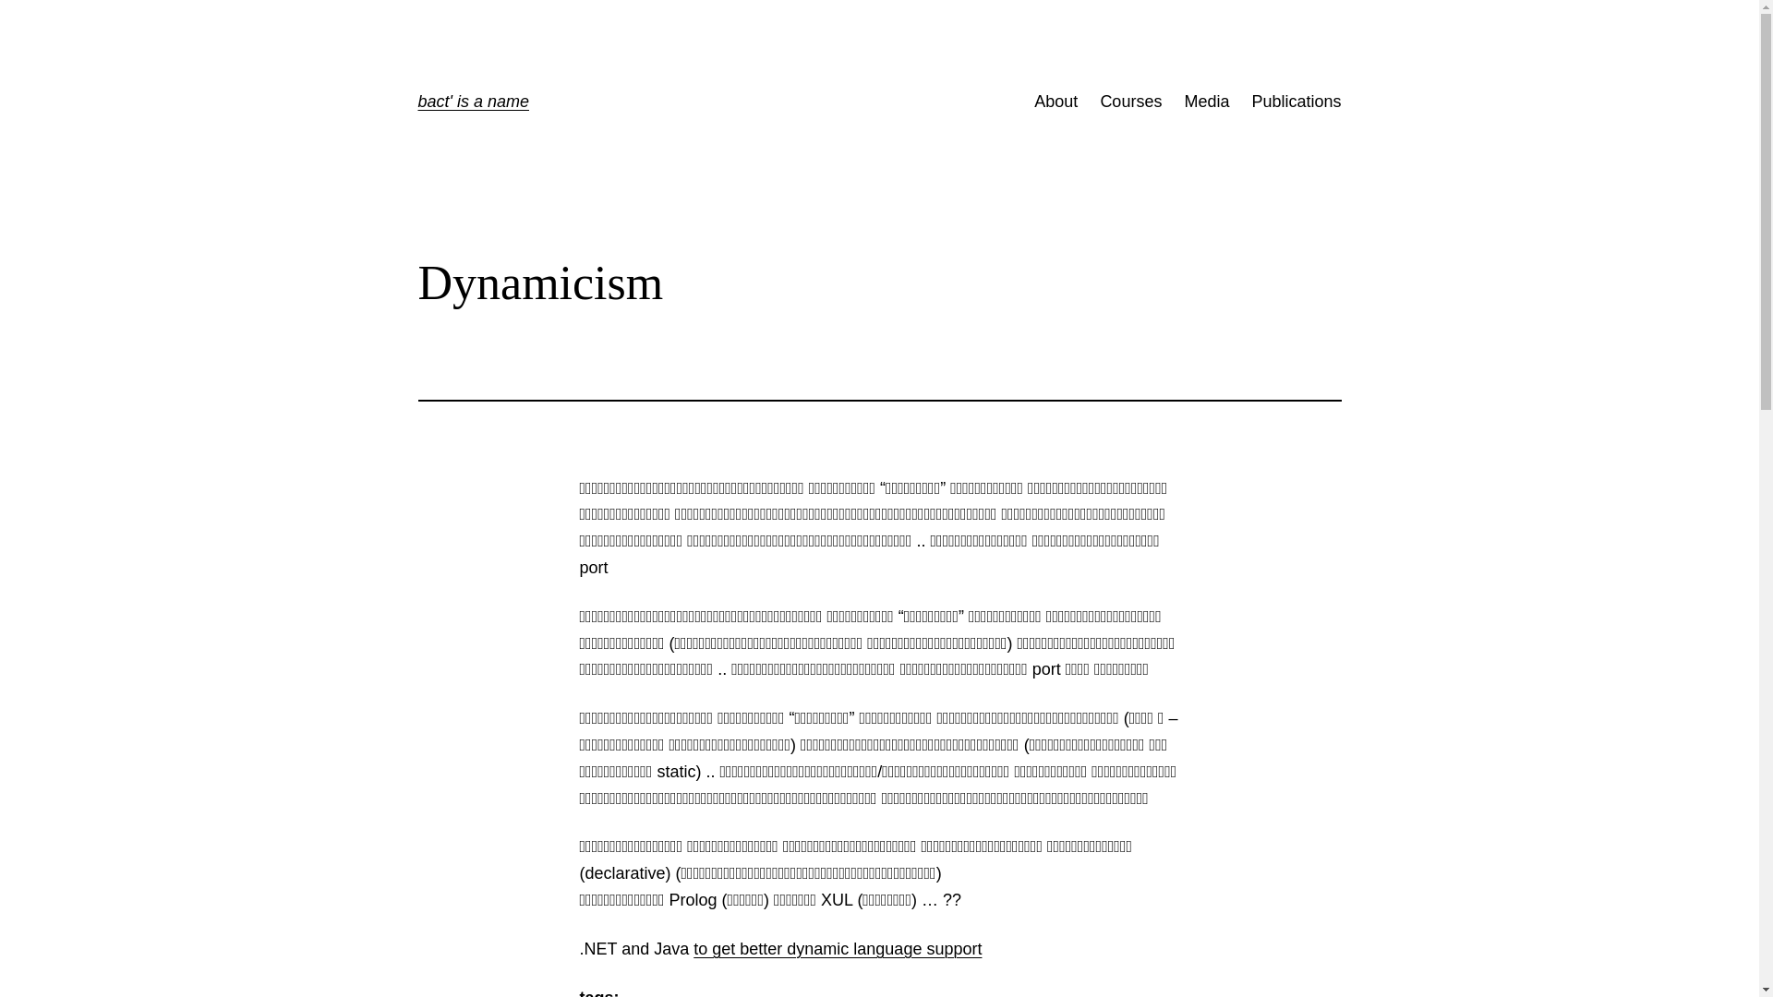  What do you see at coordinates (473, 102) in the screenshot?
I see `bact' is a name` at bounding box center [473, 102].